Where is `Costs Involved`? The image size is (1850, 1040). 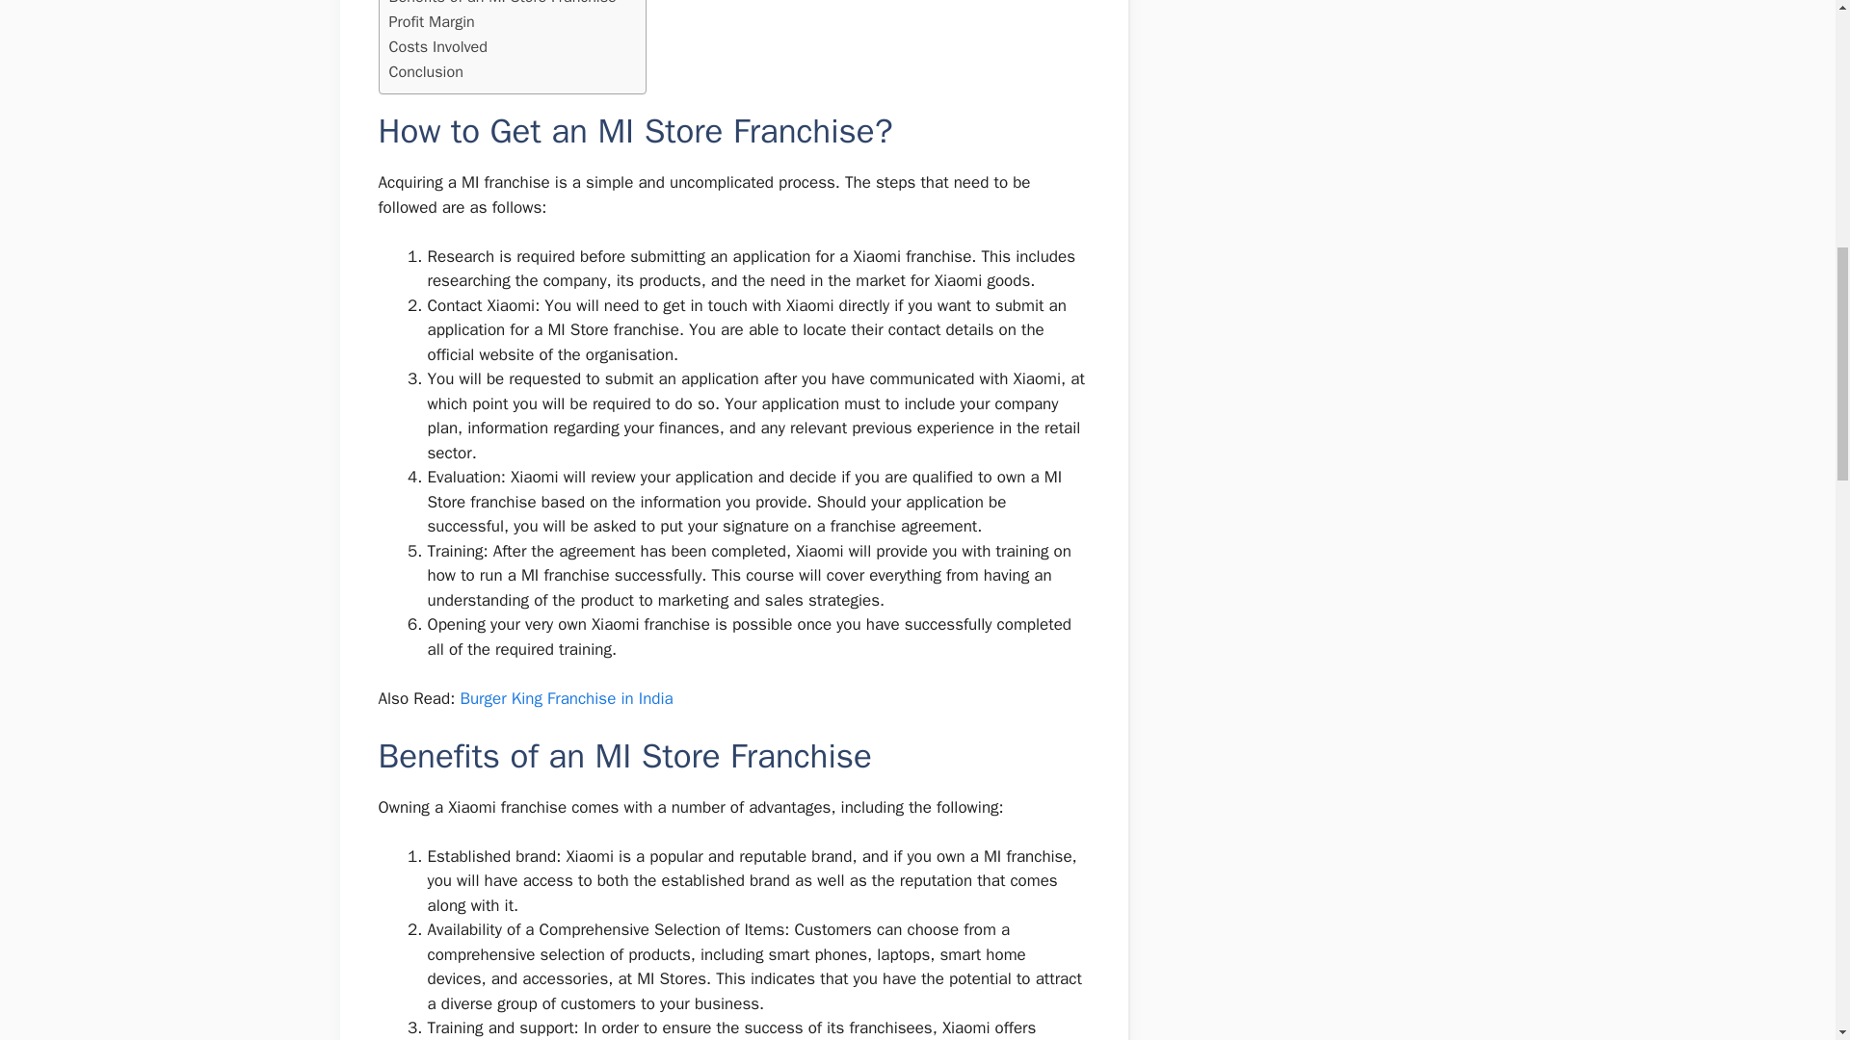 Costs Involved is located at coordinates (437, 46).